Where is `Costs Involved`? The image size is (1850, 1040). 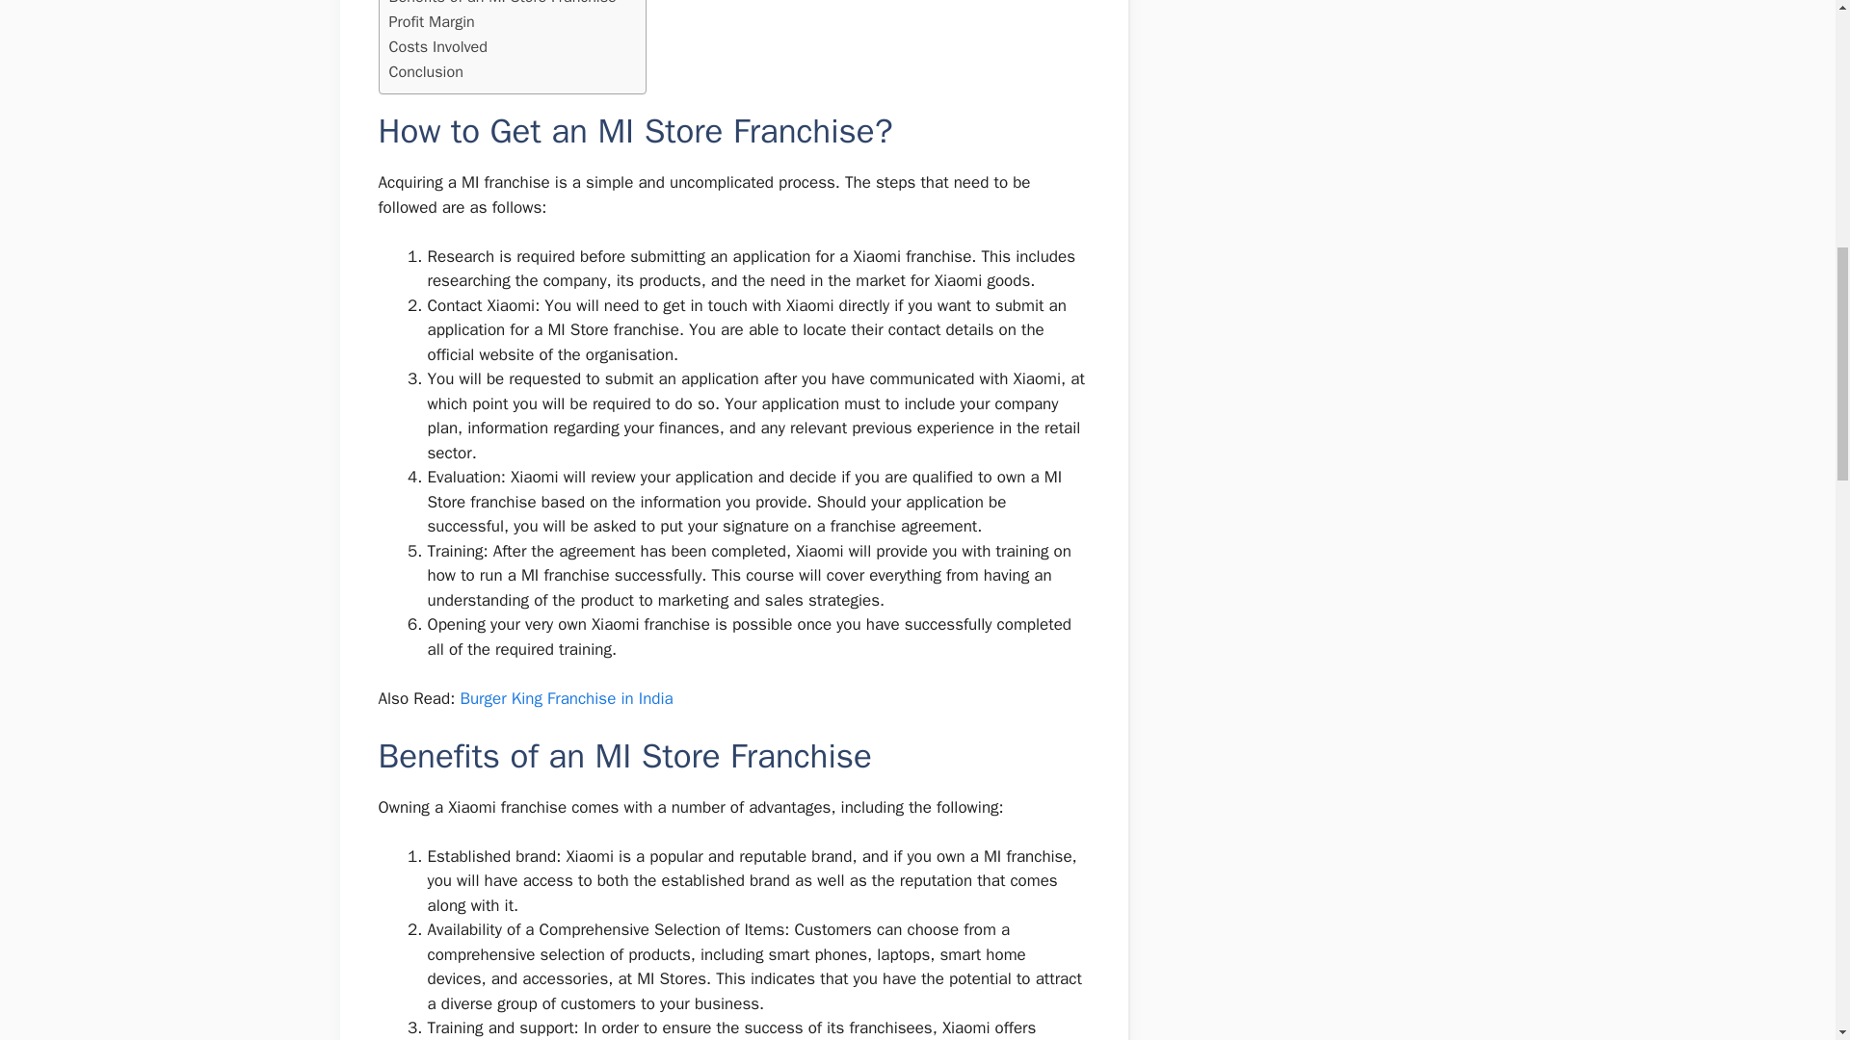 Costs Involved is located at coordinates (437, 46).